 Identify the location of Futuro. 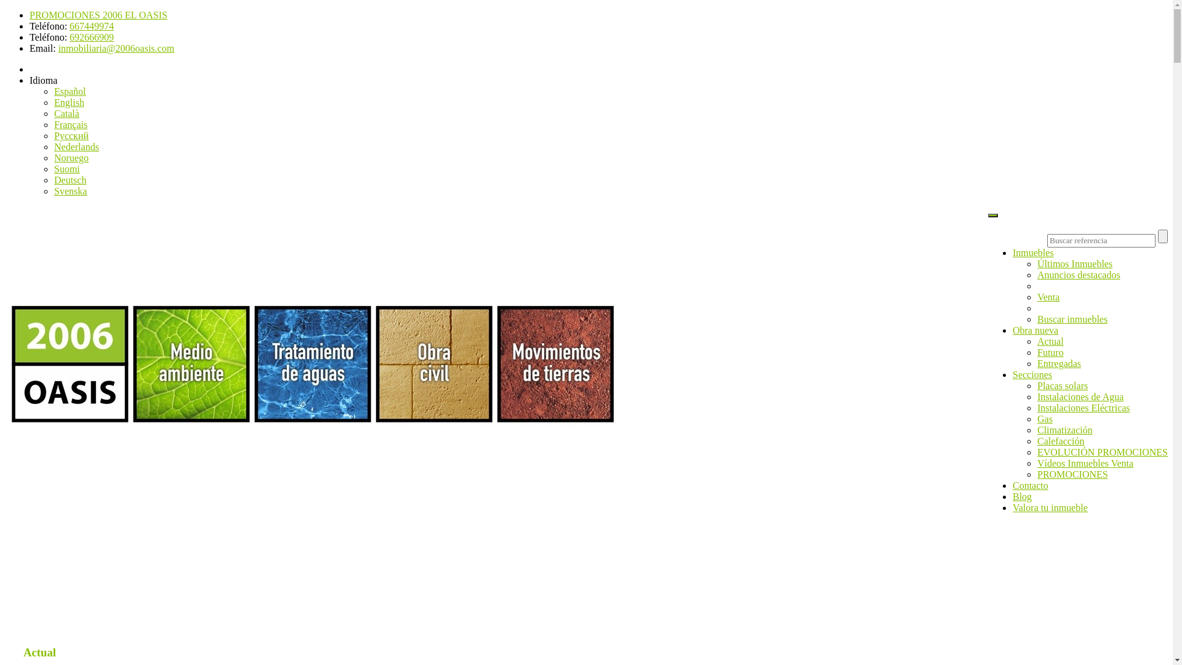
(1050, 352).